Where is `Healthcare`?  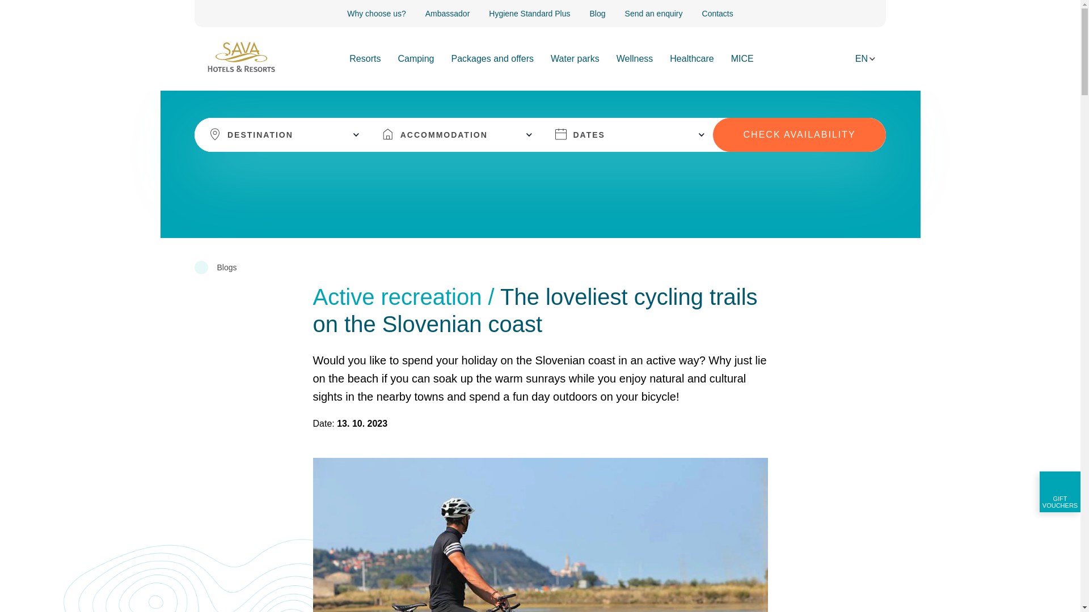 Healthcare is located at coordinates (691, 58).